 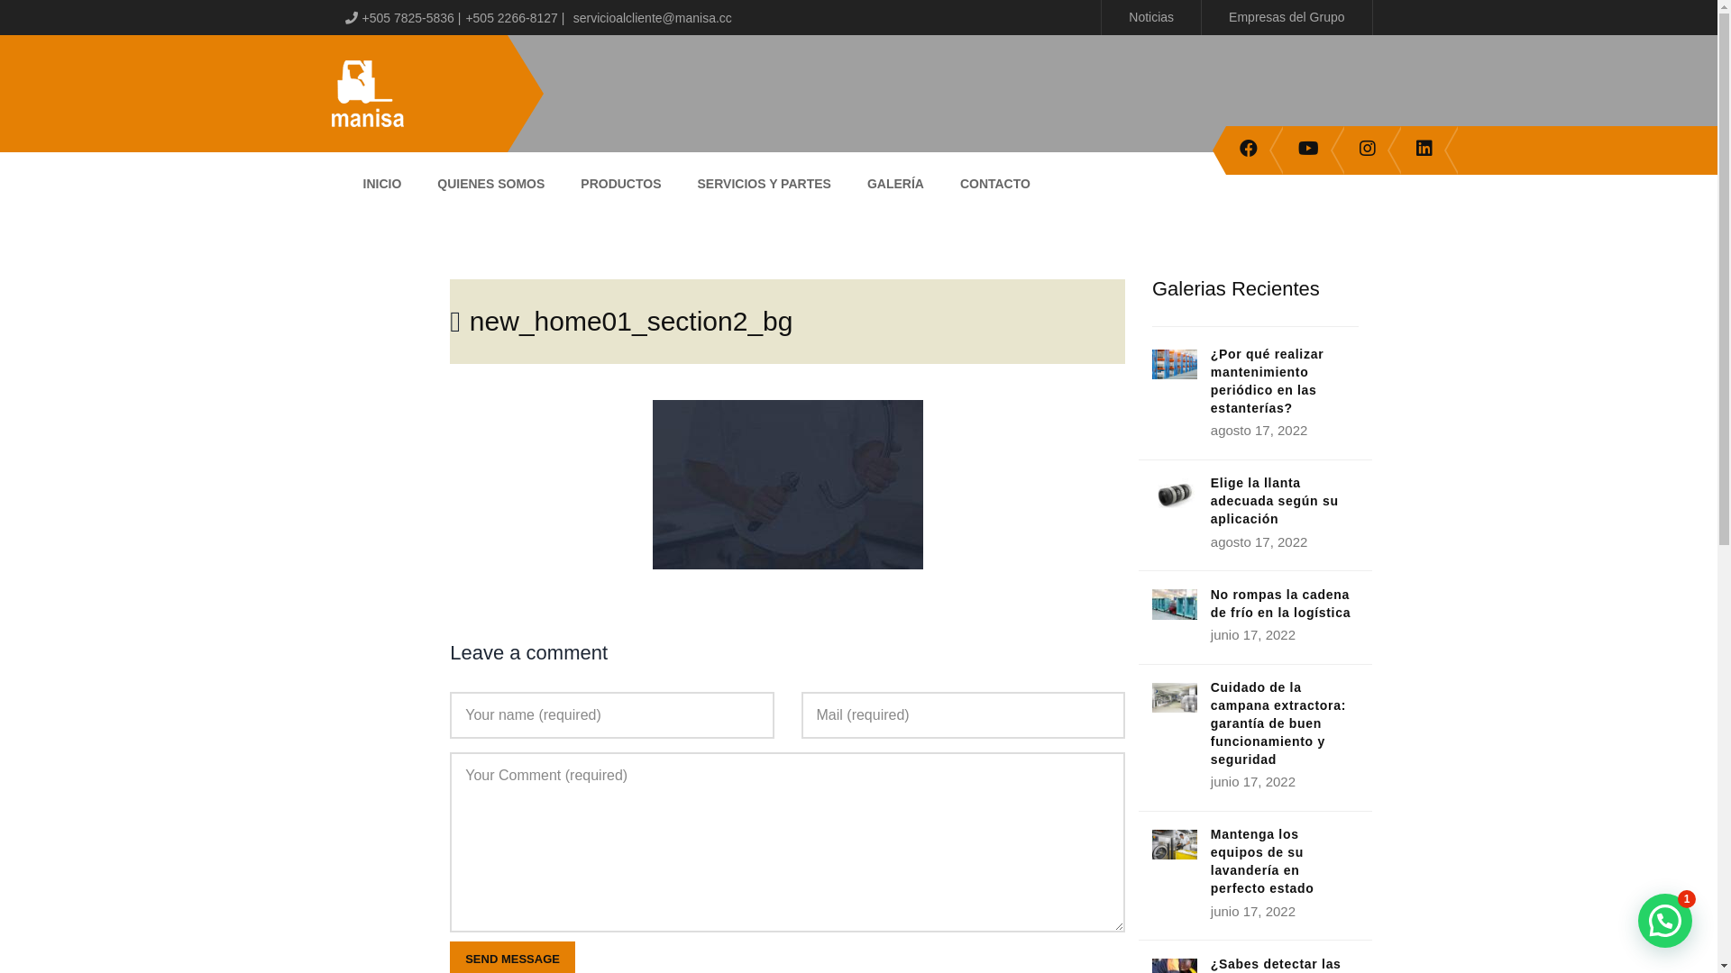 What do you see at coordinates (765, 182) in the screenshot?
I see `SERVICIOS Y PARTES` at bounding box center [765, 182].